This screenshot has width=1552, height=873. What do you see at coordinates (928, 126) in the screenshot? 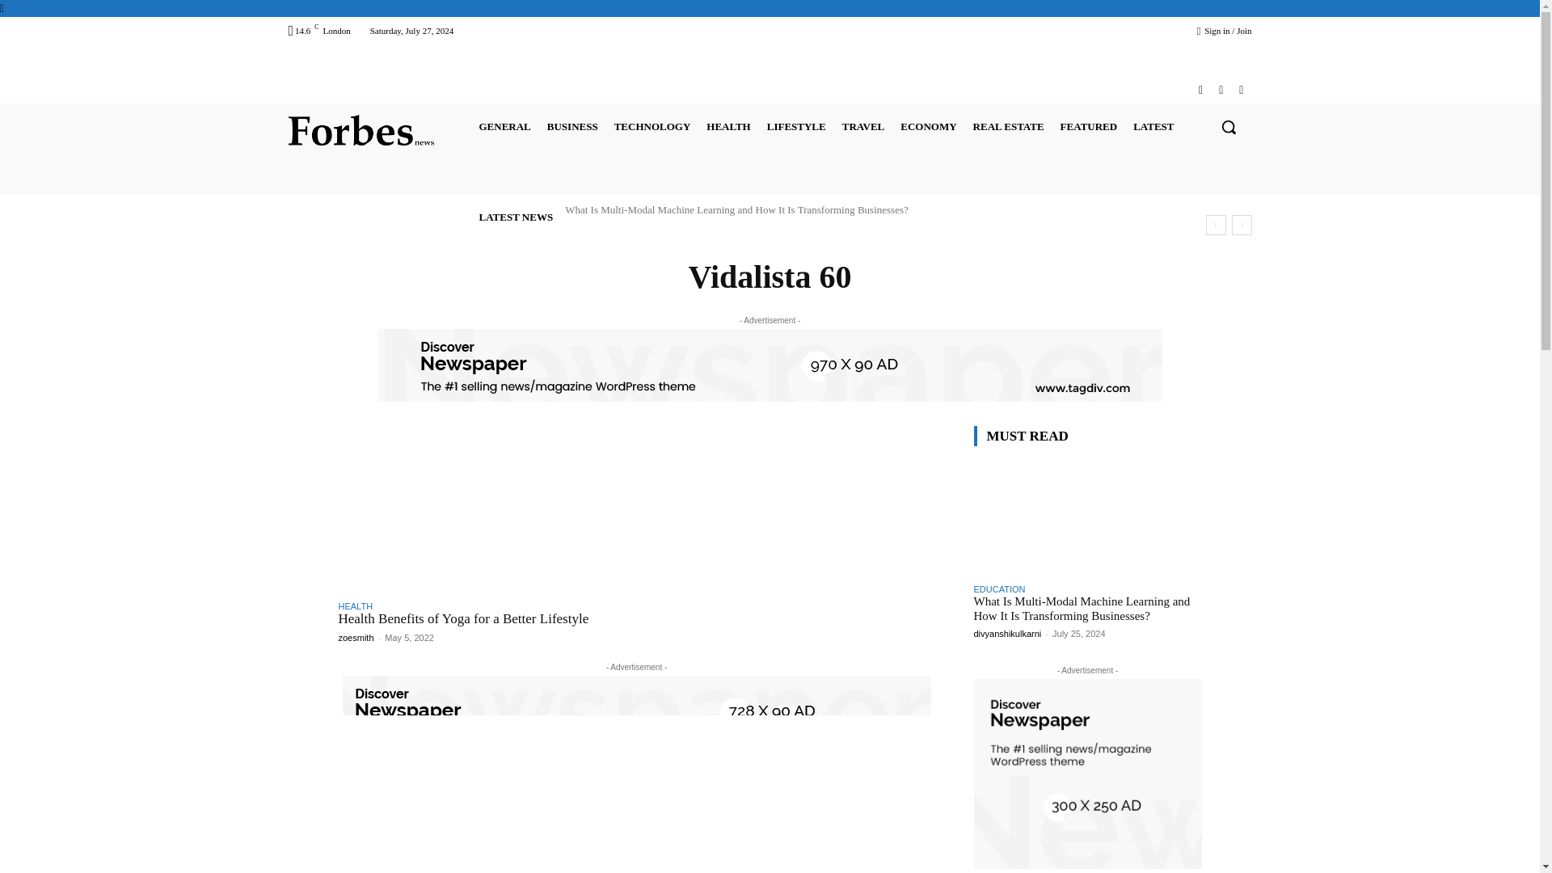
I see `ECONOMY` at bounding box center [928, 126].